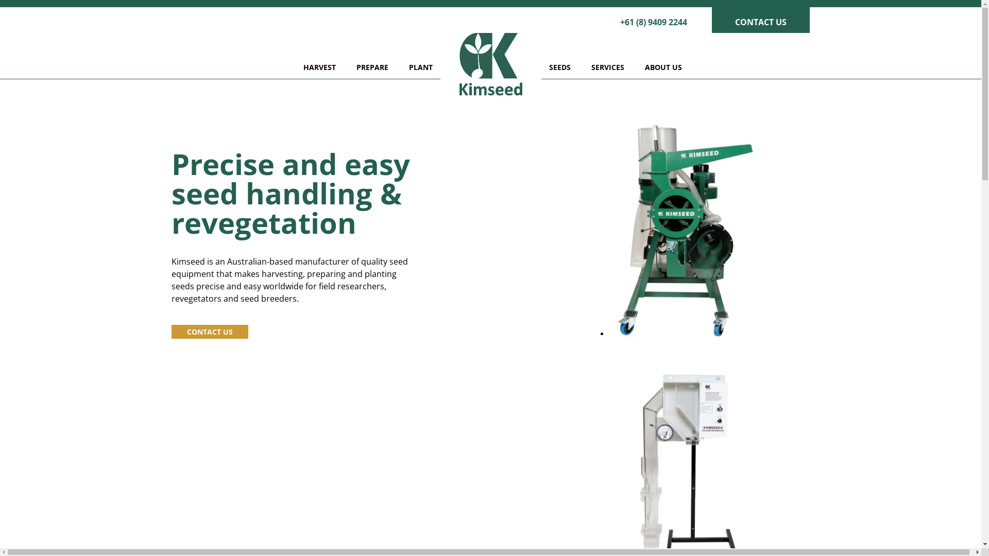 This screenshot has height=556, width=989. Describe the element at coordinates (420, 67) in the screenshot. I see `PLANT` at that location.